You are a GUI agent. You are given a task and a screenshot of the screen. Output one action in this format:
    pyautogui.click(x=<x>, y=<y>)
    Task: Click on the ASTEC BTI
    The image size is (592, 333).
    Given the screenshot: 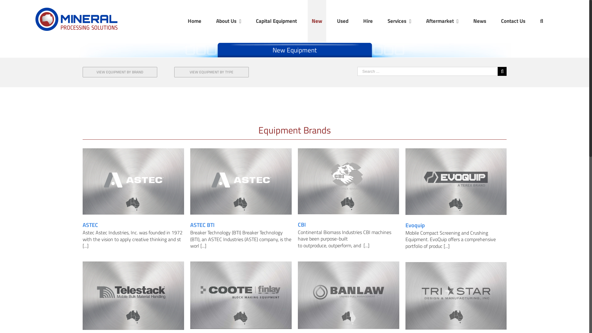 What is the action you would take?
    pyautogui.click(x=202, y=225)
    